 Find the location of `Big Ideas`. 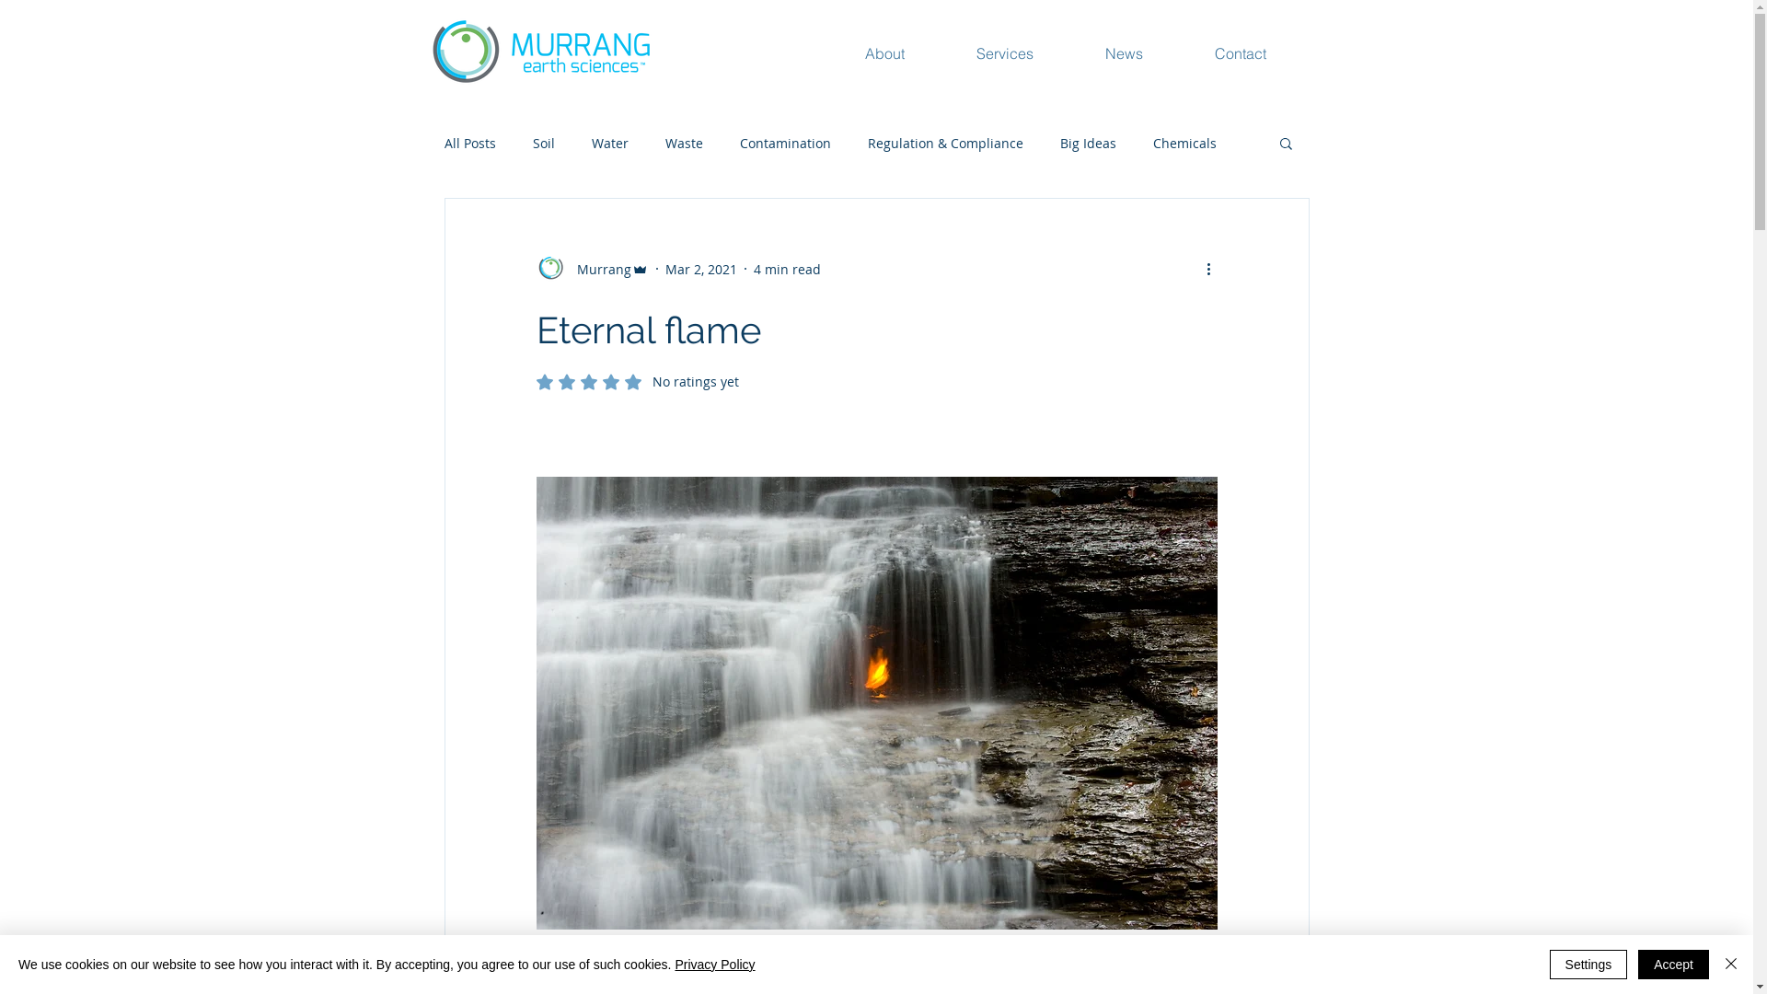

Big Ideas is located at coordinates (1088, 144).